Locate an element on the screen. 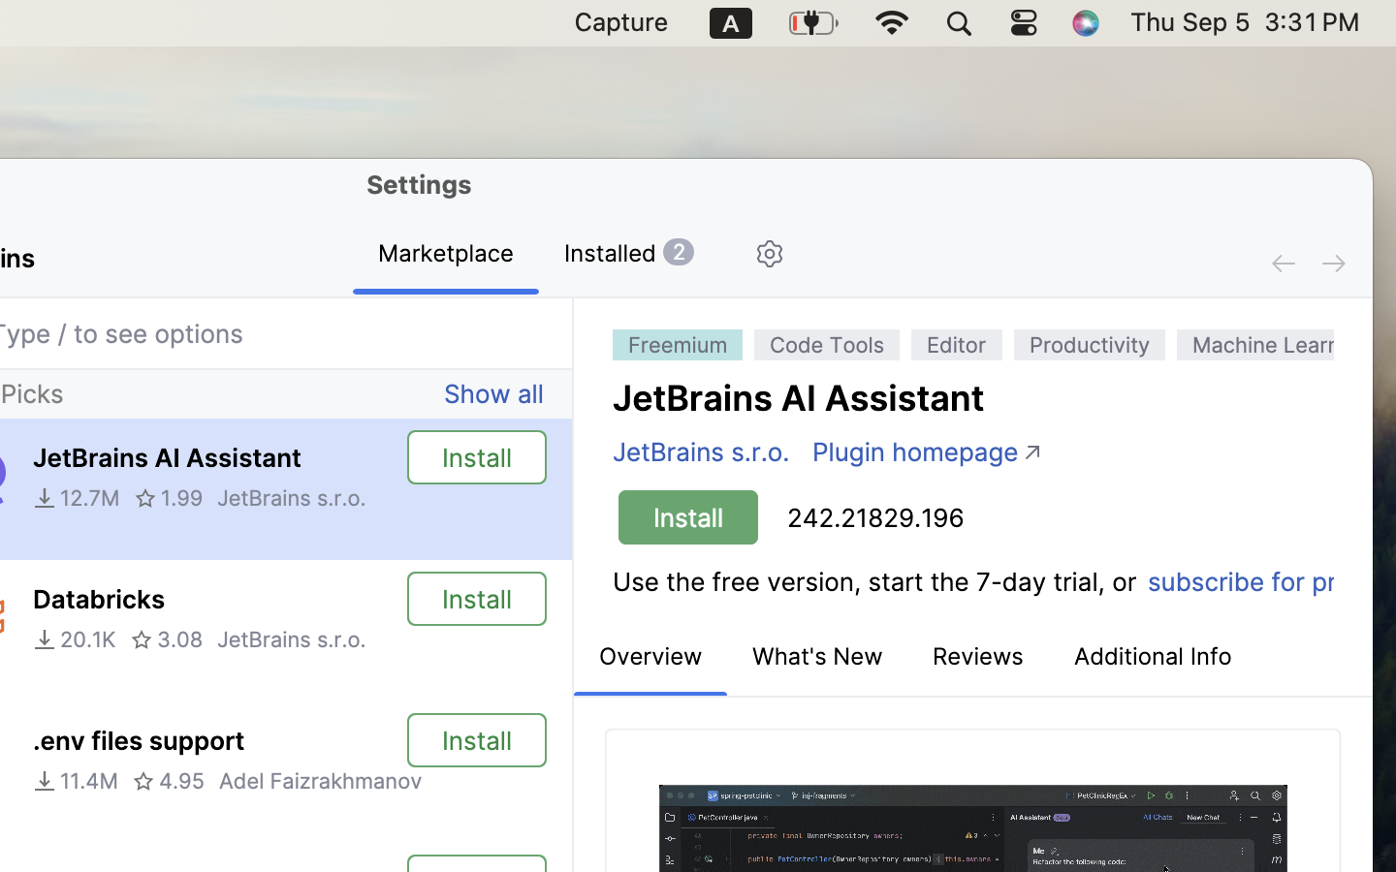 This screenshot has width=1396, height=872. 0 is located at coordinates (1153, 658).